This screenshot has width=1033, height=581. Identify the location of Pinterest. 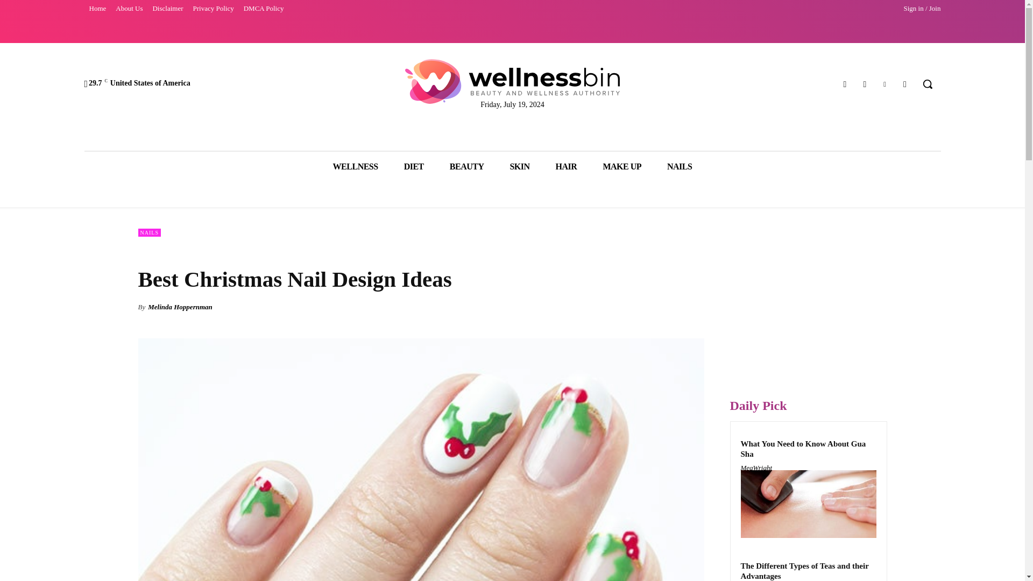
(885, 84).